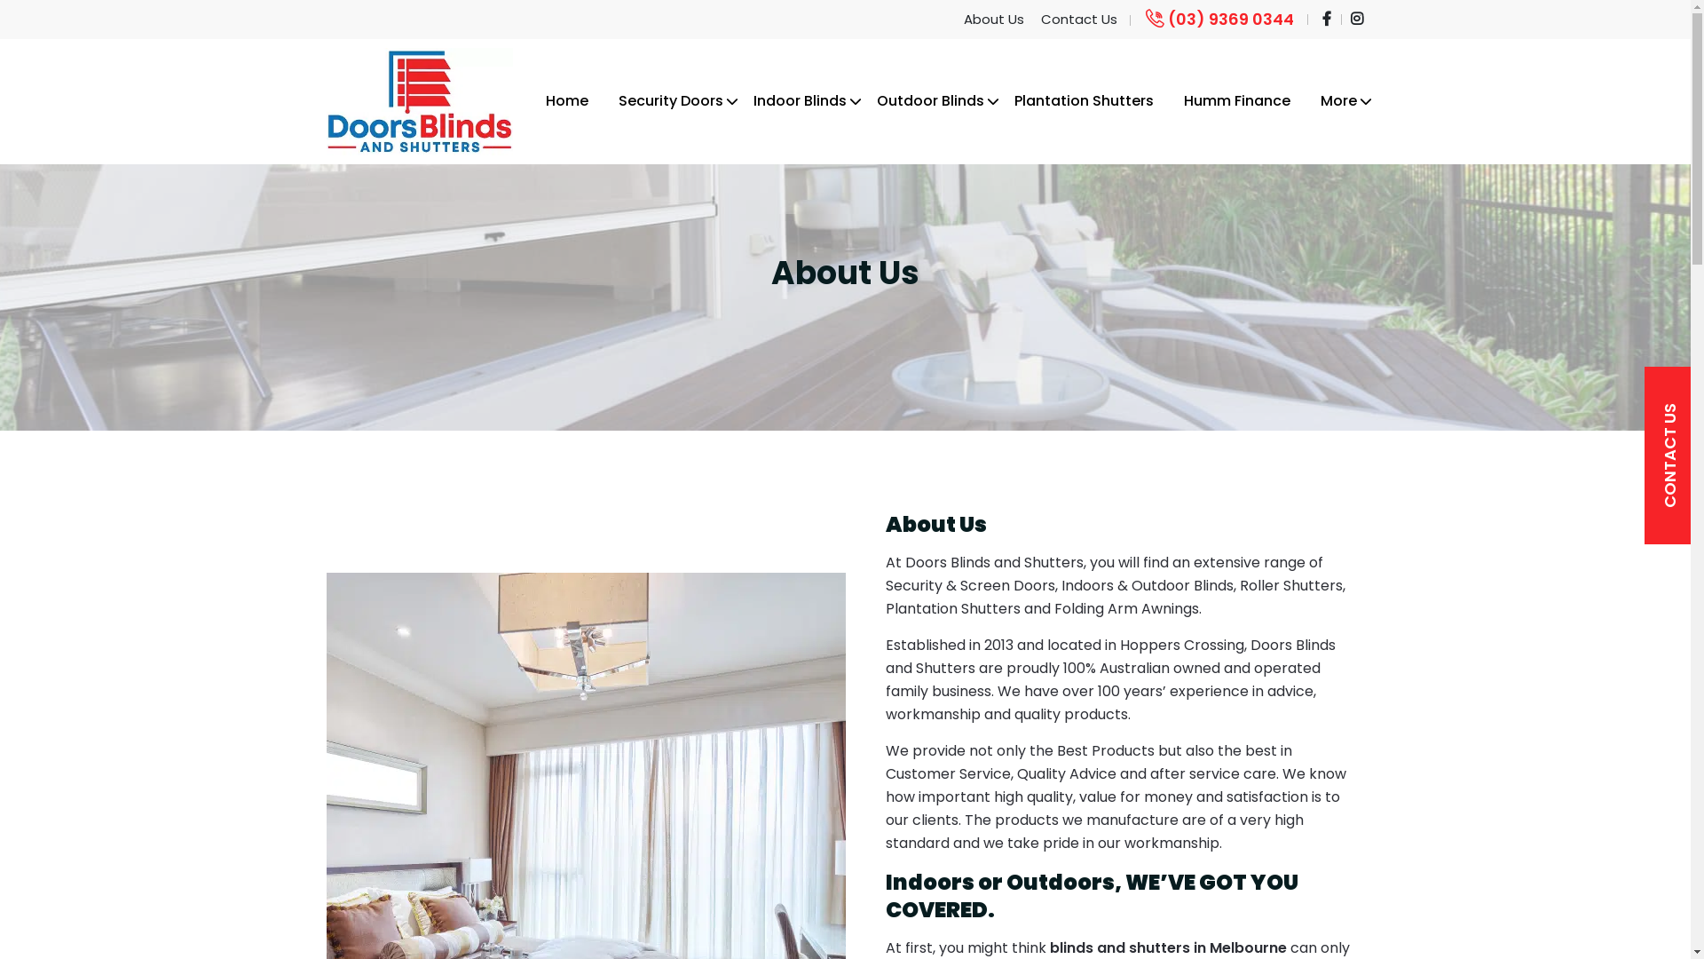  What do you see at coordinates (671, 101) in the screenshot?
I see `Security Doors` at bounding box center [671, 101].